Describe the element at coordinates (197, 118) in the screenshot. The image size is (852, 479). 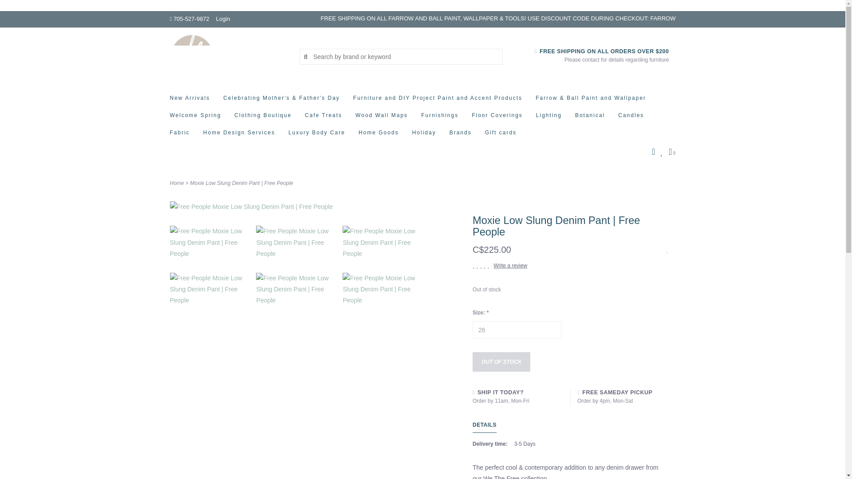
I see `Welcome Spring` at that location.